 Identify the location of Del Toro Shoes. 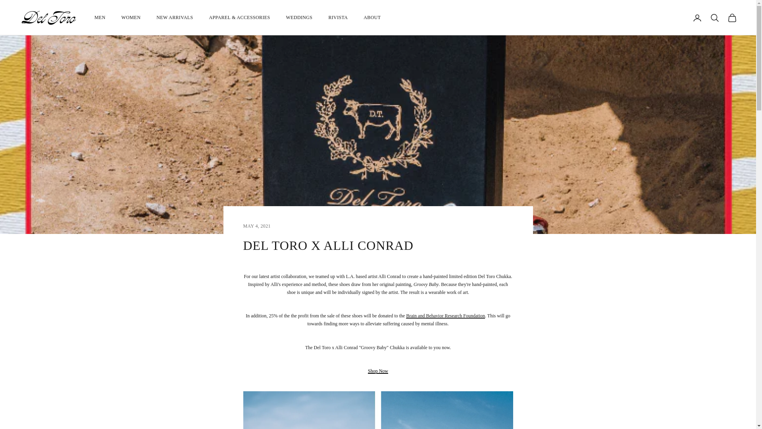
(48, 17).